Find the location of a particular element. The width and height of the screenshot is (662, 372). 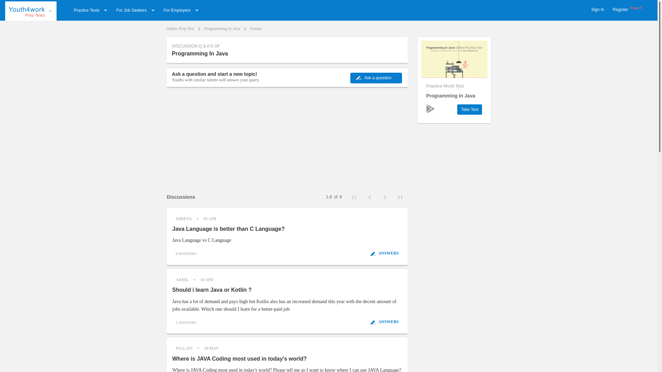

Advertisement is located at coordinates (287, 139).